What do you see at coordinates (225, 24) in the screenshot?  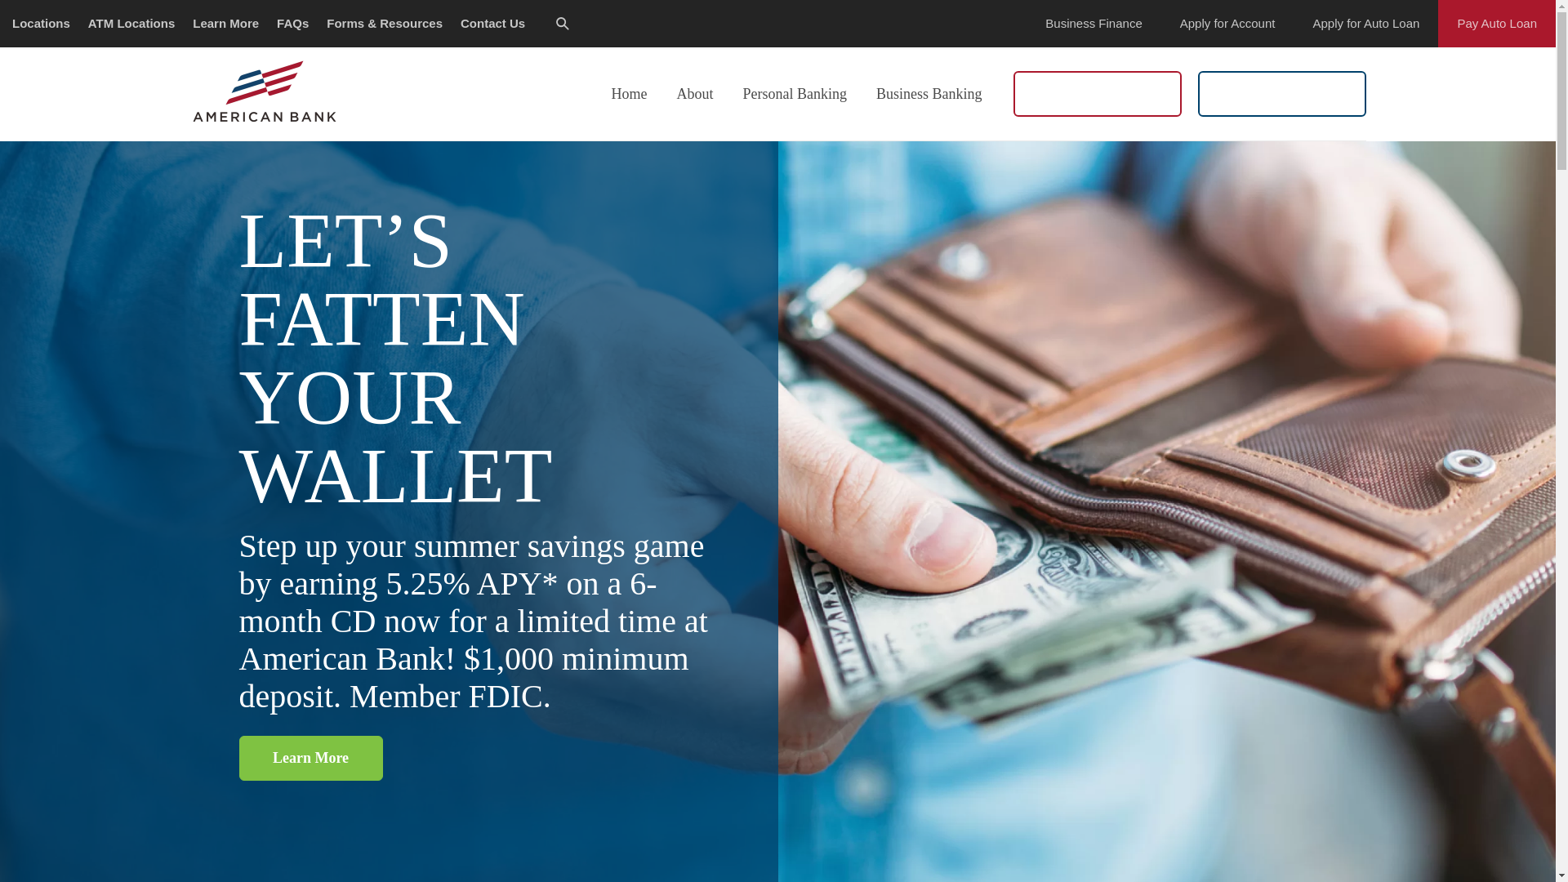 I see `Learn More` at bounding box center [225, 24].